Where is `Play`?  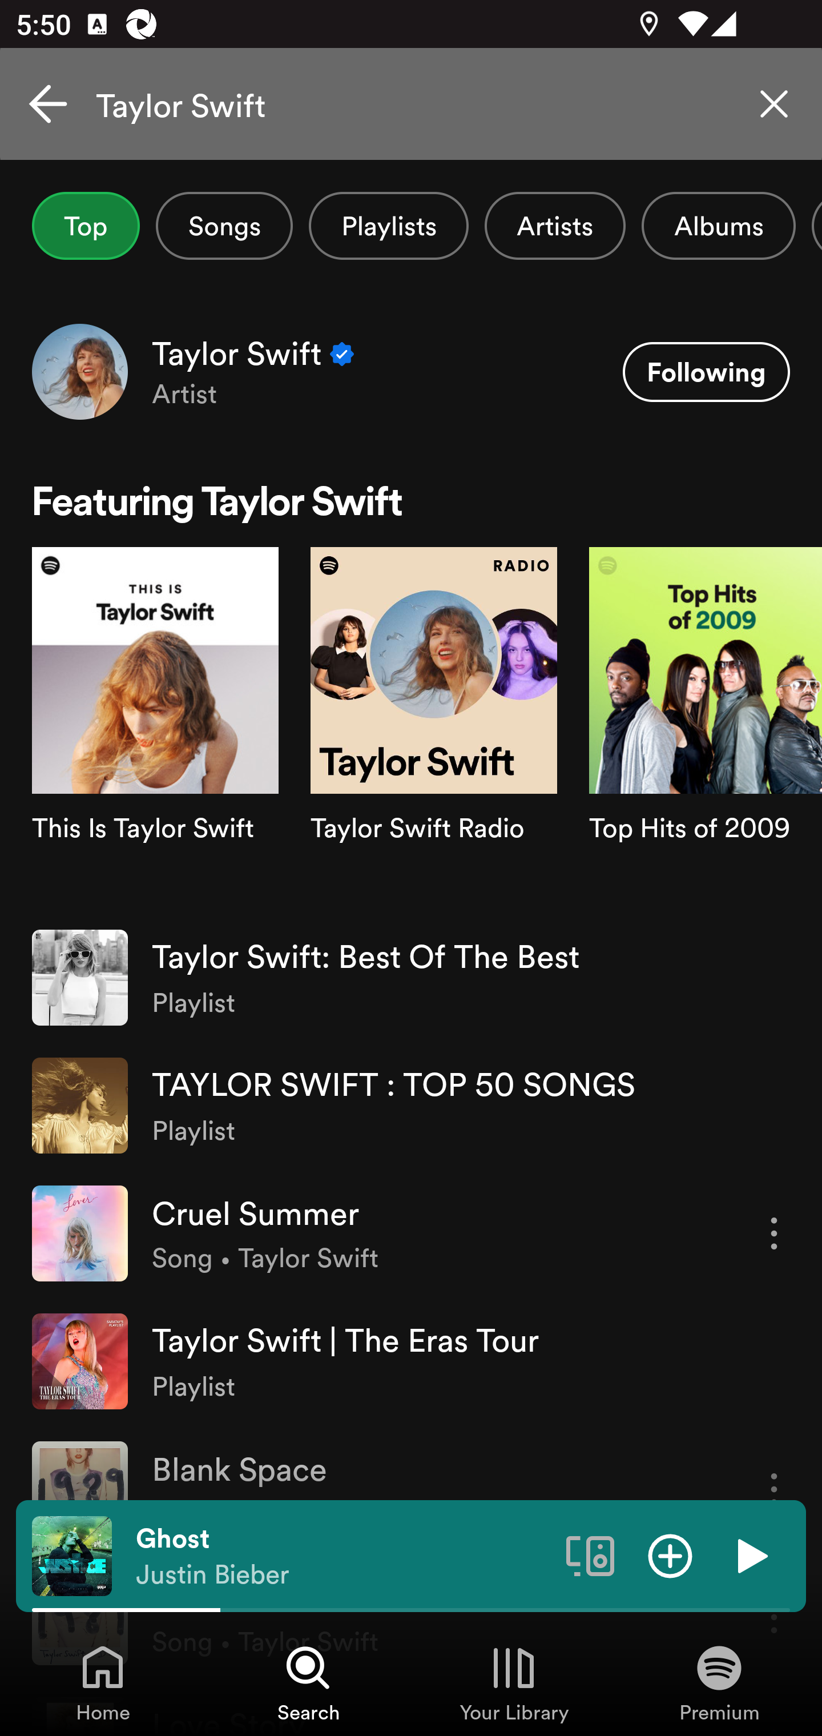
Play is located at coordinates (750, 1555).